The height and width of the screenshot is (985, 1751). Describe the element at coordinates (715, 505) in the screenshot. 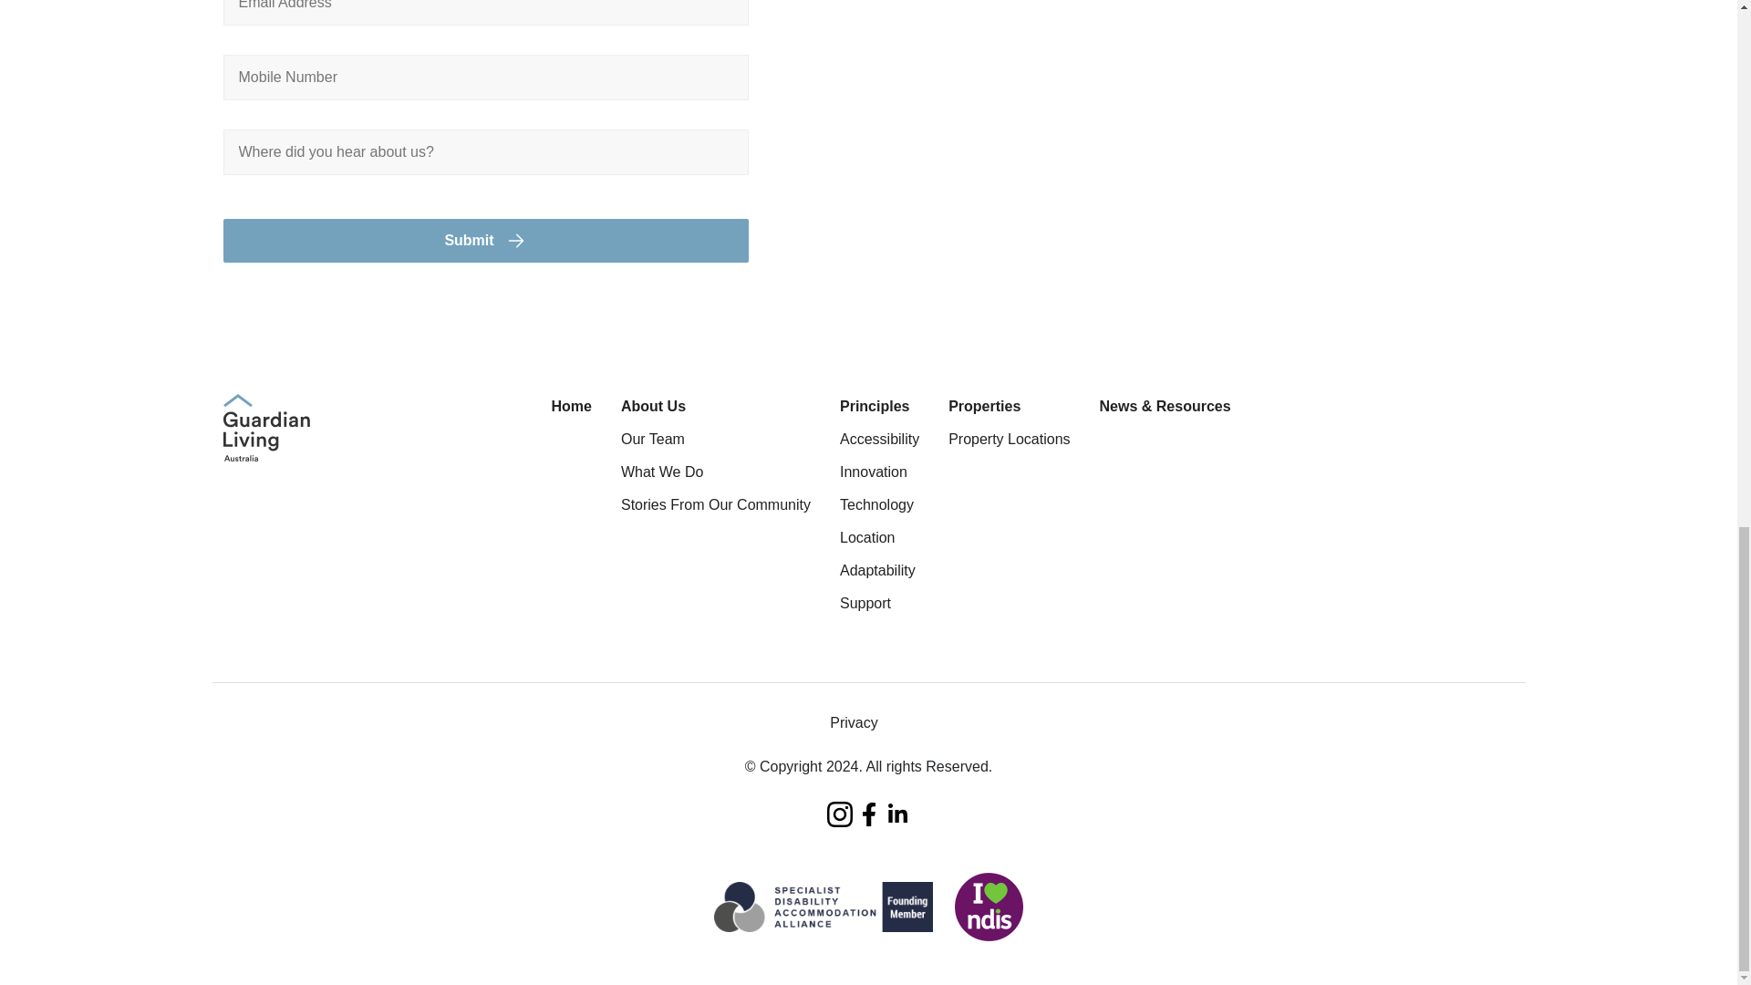

I see `Stories From Our Community` at that location.